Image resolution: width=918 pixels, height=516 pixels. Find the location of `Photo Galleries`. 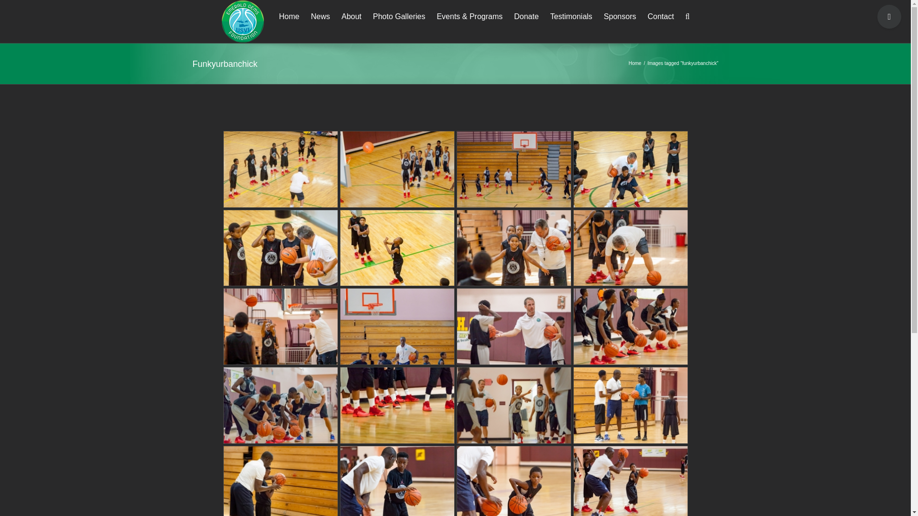

Photo Galleries is located at coordinates (399, 16).